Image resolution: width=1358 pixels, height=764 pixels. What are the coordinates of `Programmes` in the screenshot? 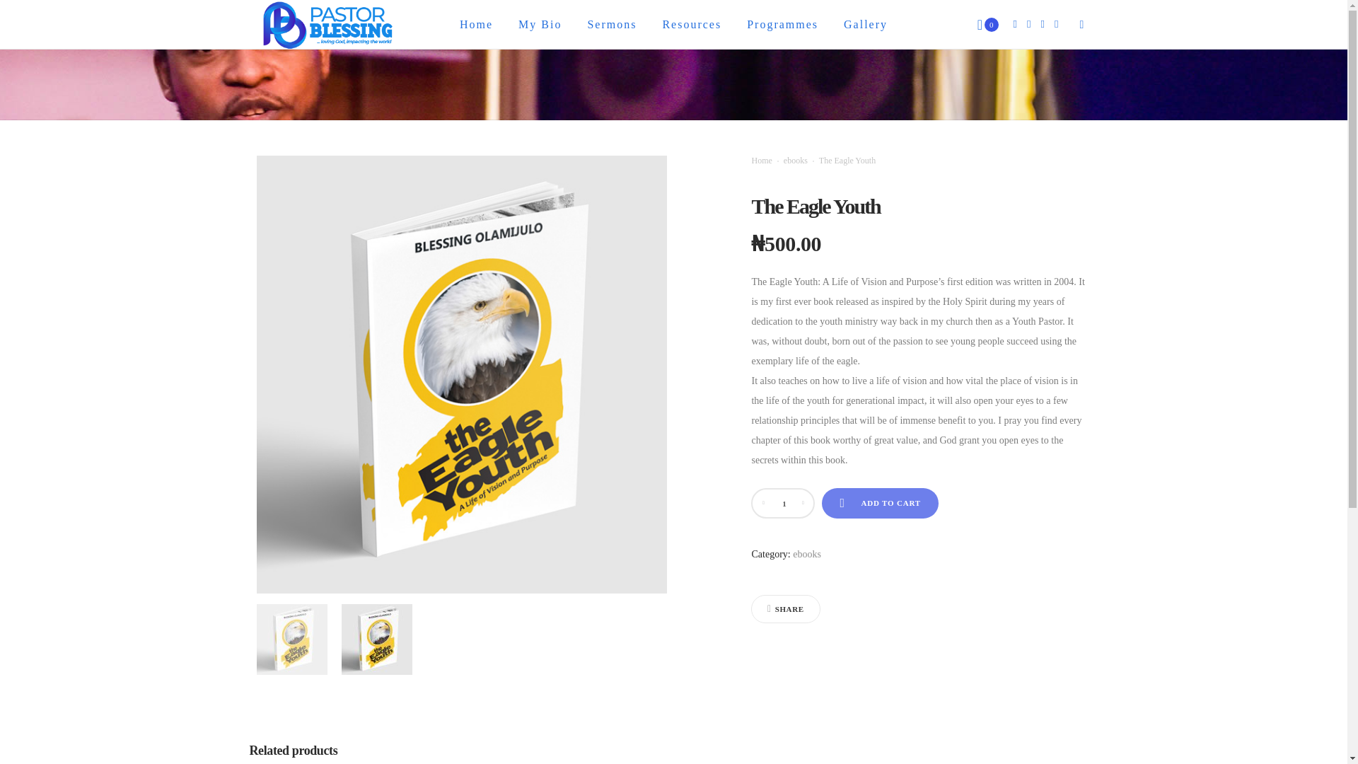 It's located at (782, 24).